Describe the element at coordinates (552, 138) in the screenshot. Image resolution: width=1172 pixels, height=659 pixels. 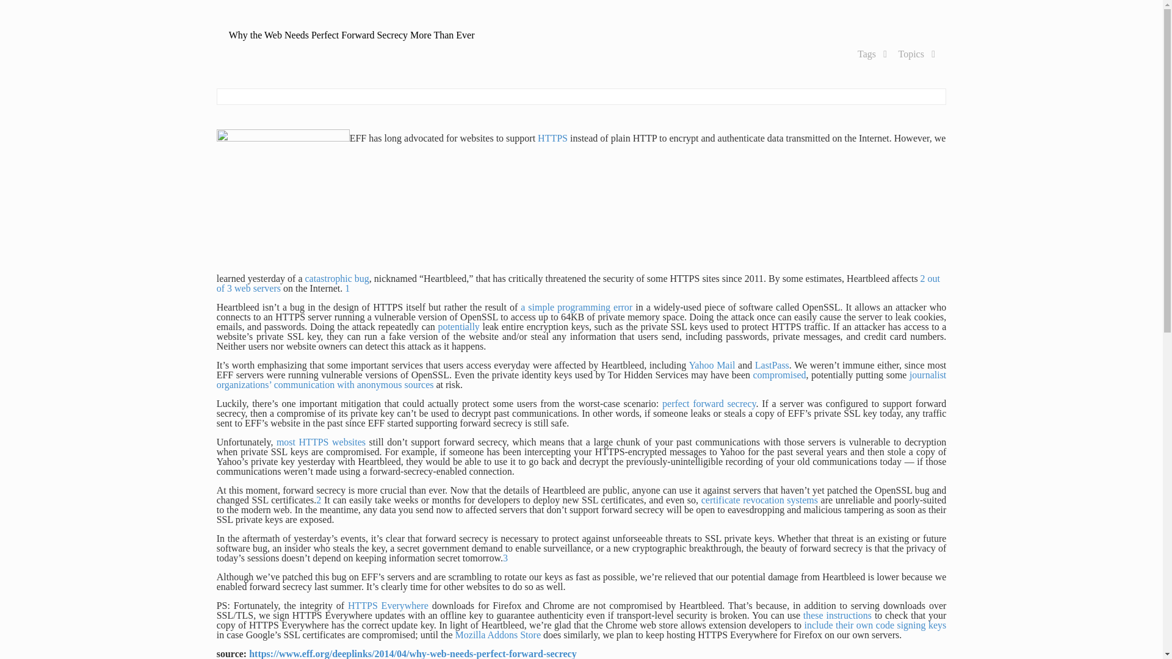
I see `HTTPS` at that location.